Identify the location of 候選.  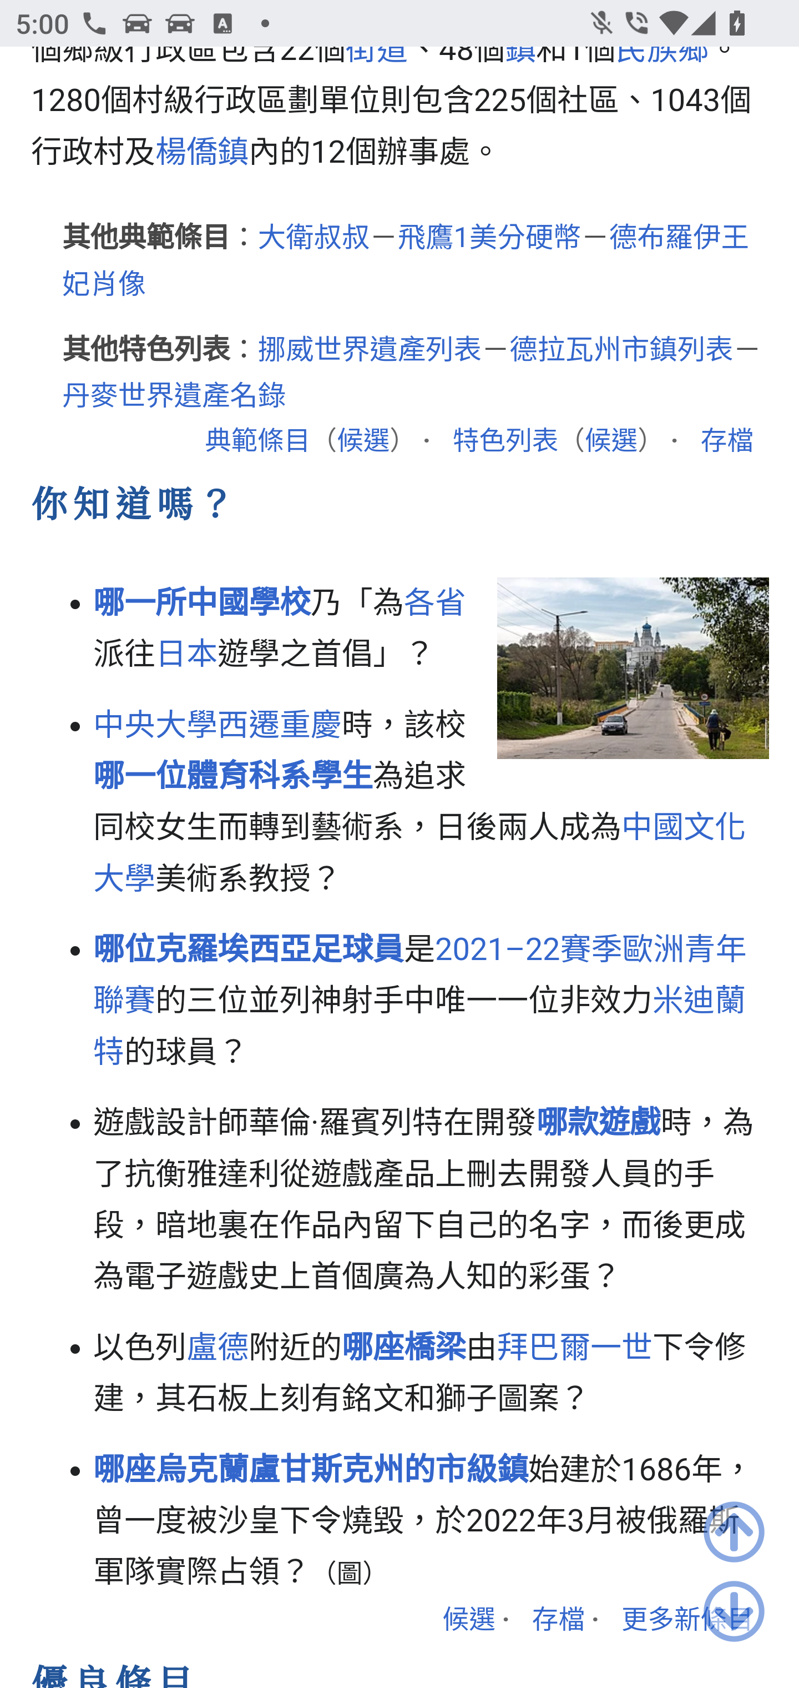
(610, 443).